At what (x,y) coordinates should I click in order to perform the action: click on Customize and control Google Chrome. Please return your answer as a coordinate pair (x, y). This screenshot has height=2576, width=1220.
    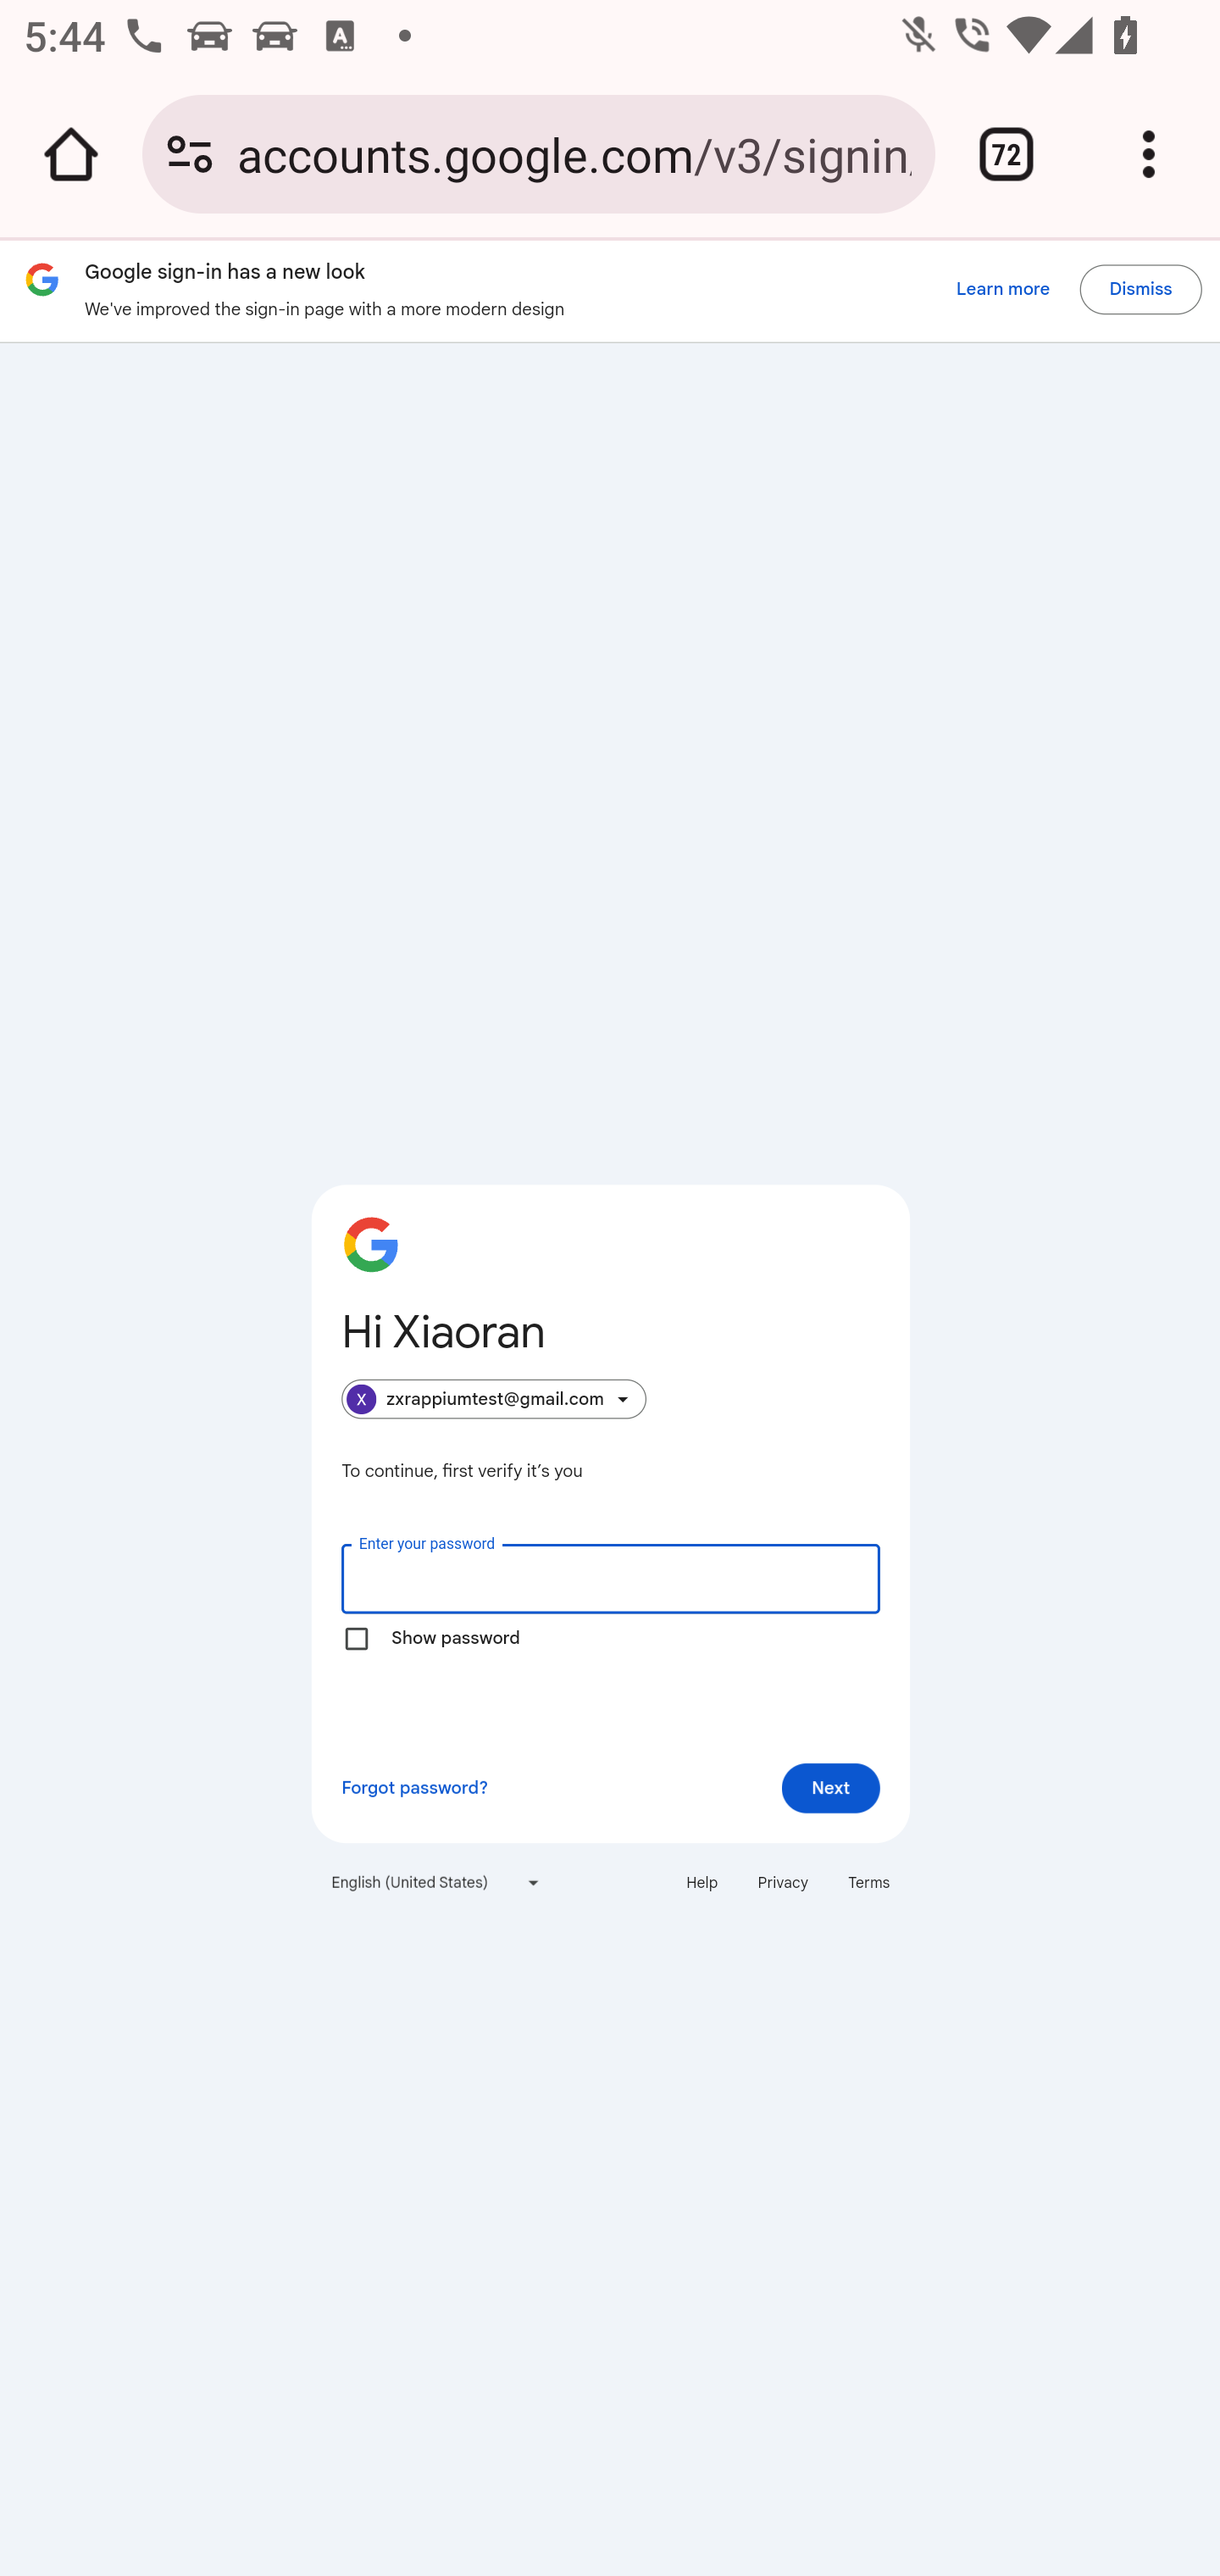
    Looking at the image, I should click on (1149, 154).